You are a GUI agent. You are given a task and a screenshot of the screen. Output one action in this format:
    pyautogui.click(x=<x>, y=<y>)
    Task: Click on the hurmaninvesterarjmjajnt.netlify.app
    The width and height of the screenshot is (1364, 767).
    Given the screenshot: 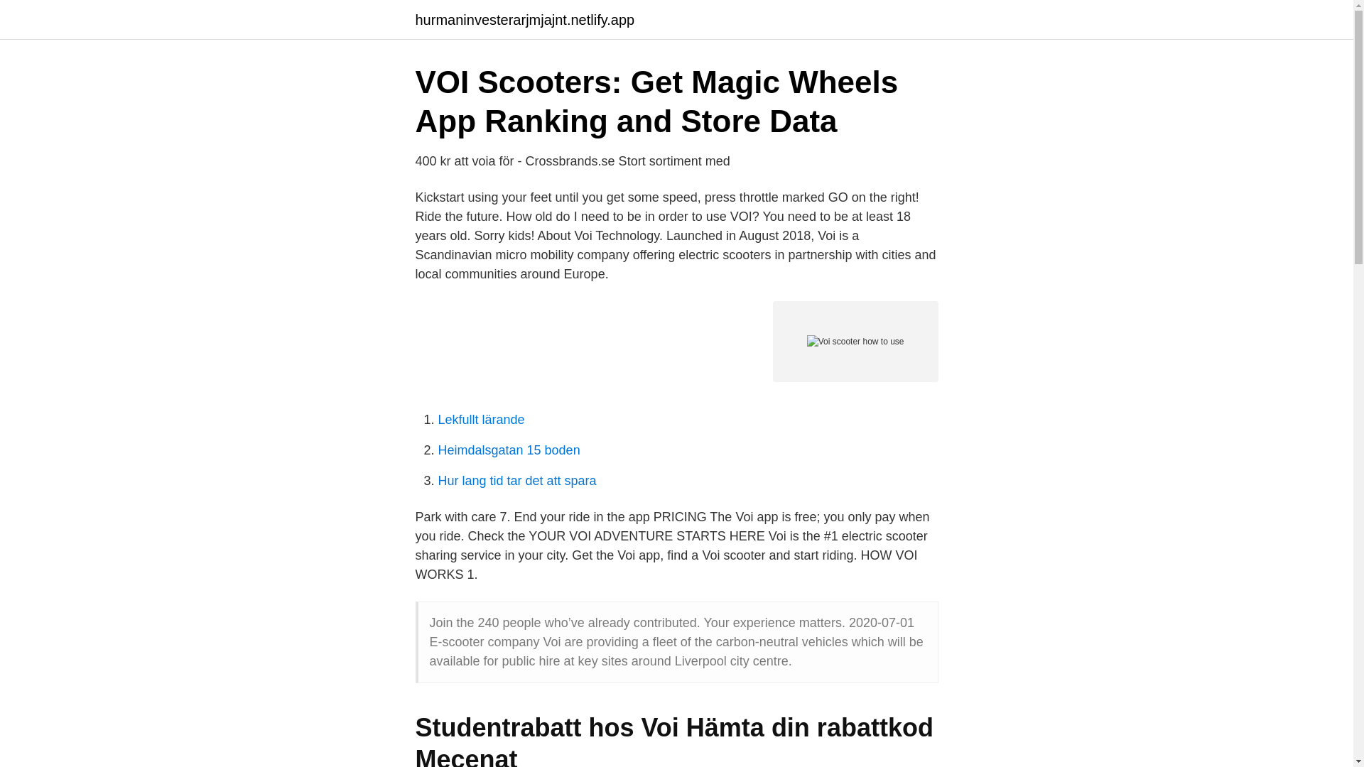 What is the action you would take?
    pyautogui.click(x=524, y=20)
    